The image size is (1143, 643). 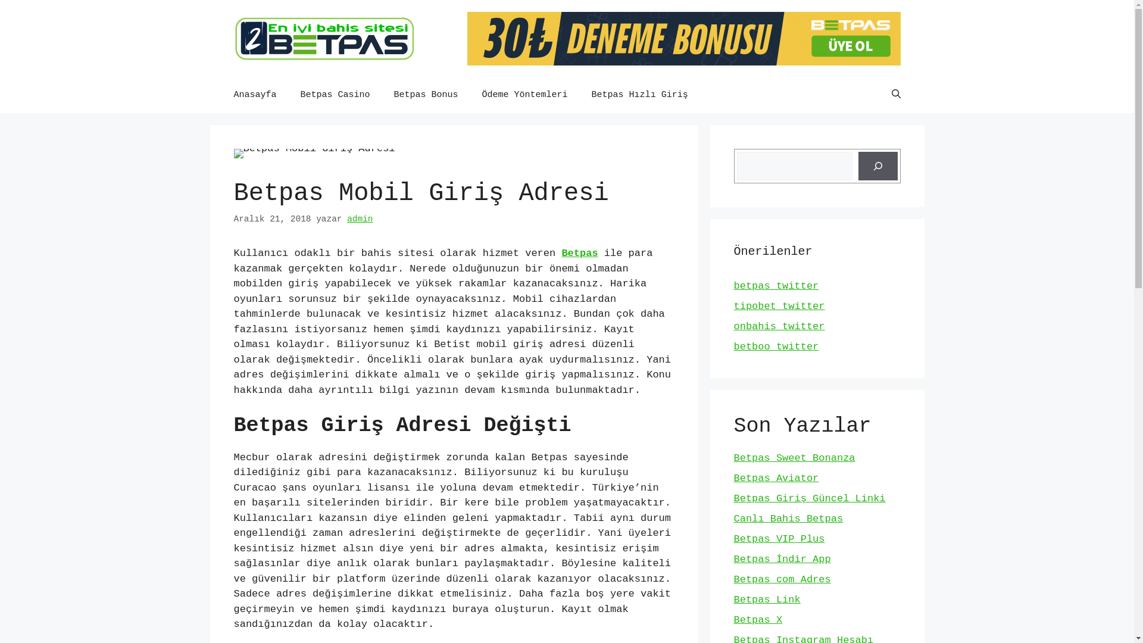 What do you see at coordinates (779, 326) in the screenshot?
I see `onbahis twitter` at bounding box center [779, 326].